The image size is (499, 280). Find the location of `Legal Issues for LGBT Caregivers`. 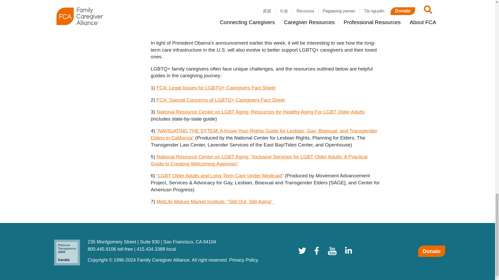

Legal Issues for LGBT Caregivers is located at coordinates (216, 88).